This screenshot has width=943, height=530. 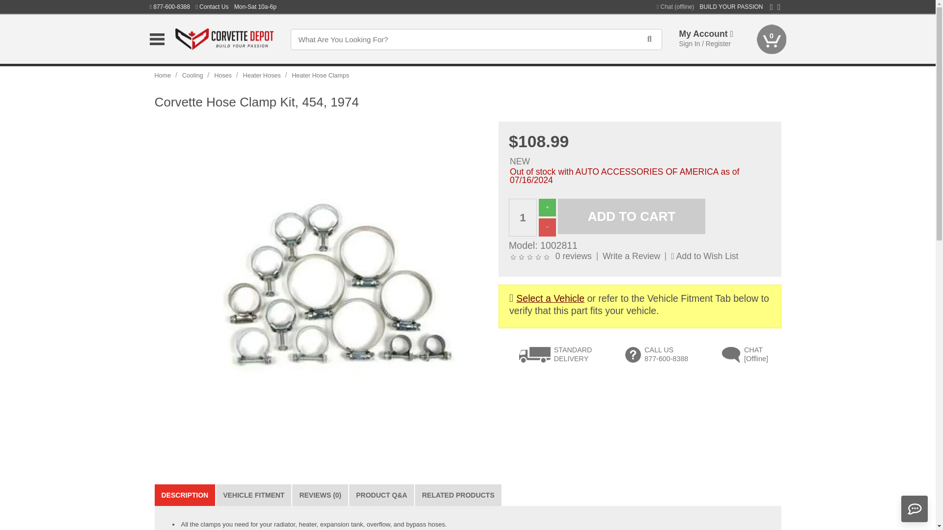 What do you see at coordinates (555, 356) in the screenshot?
I see `This item ships at the standard ground rate.` at bounding box center [555, 356].